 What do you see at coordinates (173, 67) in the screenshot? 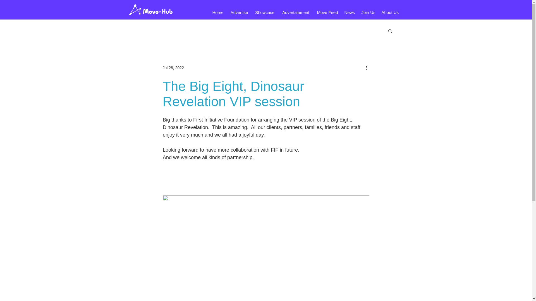
I see `Jul 28, 2022` at bounding box center [173, 67].